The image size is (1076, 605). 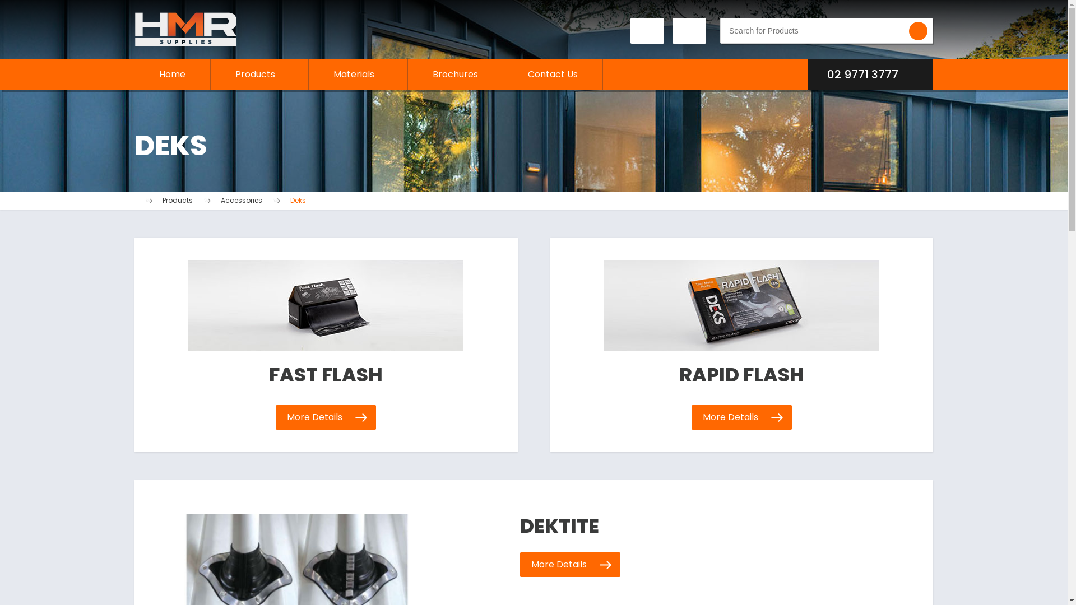 What do you see at coordinates (358, 75) in the screenshot?
I see `Materials` at bounding box center [358, 75].